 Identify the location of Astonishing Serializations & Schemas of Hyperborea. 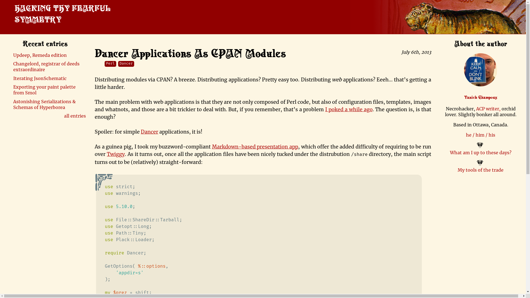
(44, 104).